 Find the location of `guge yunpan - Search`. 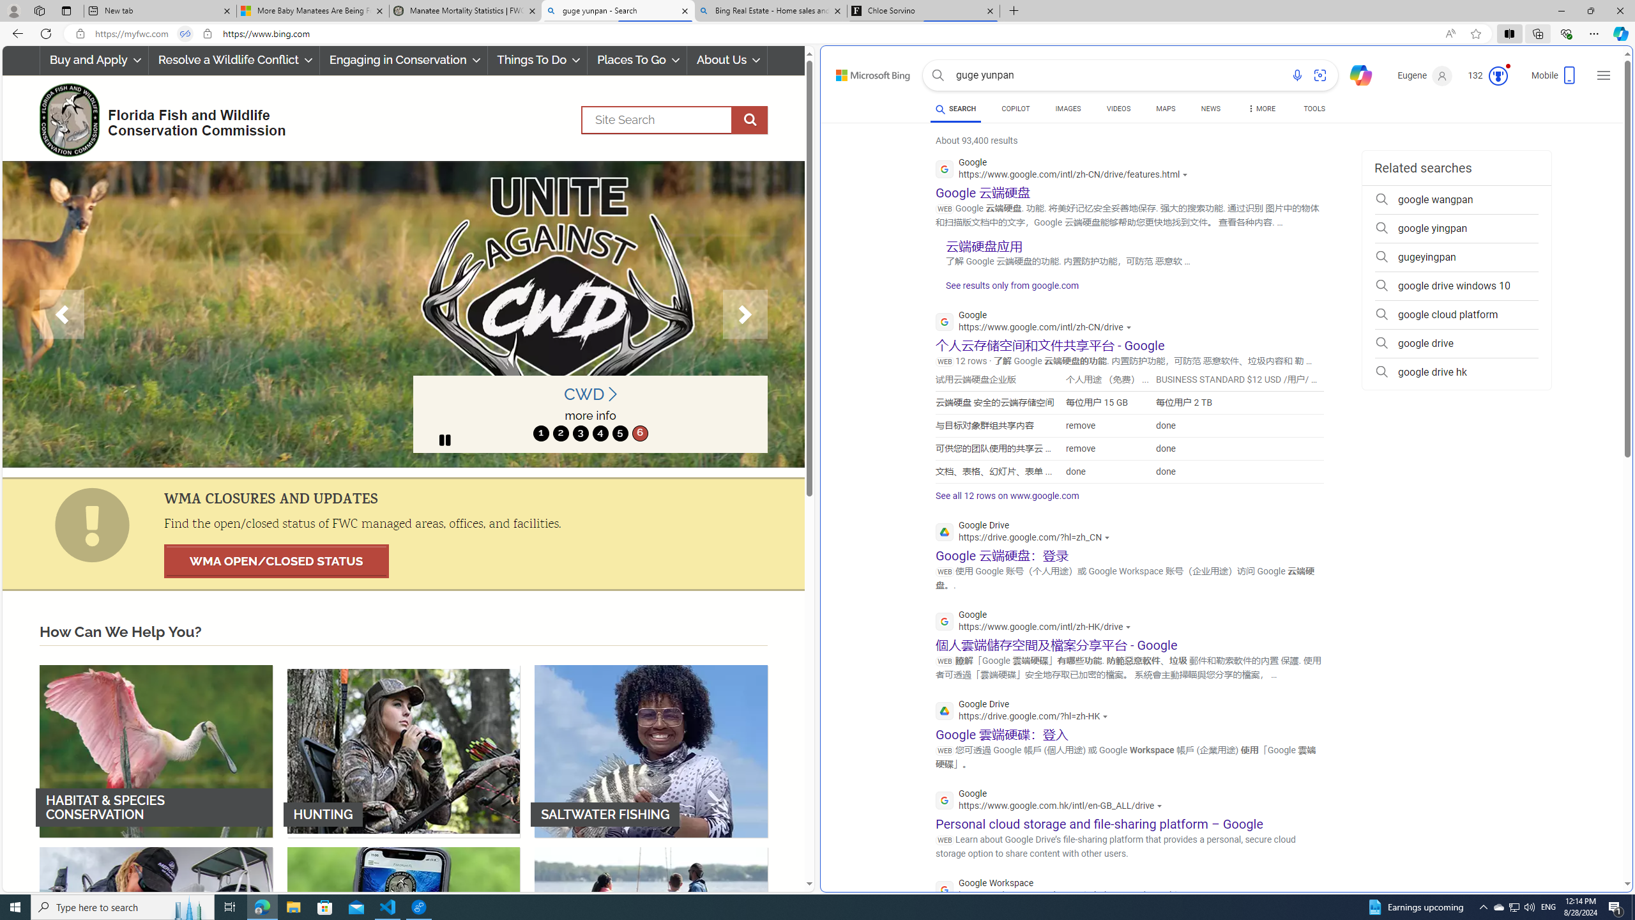

guge yunpan - Search is located at coordinates (618, 11).